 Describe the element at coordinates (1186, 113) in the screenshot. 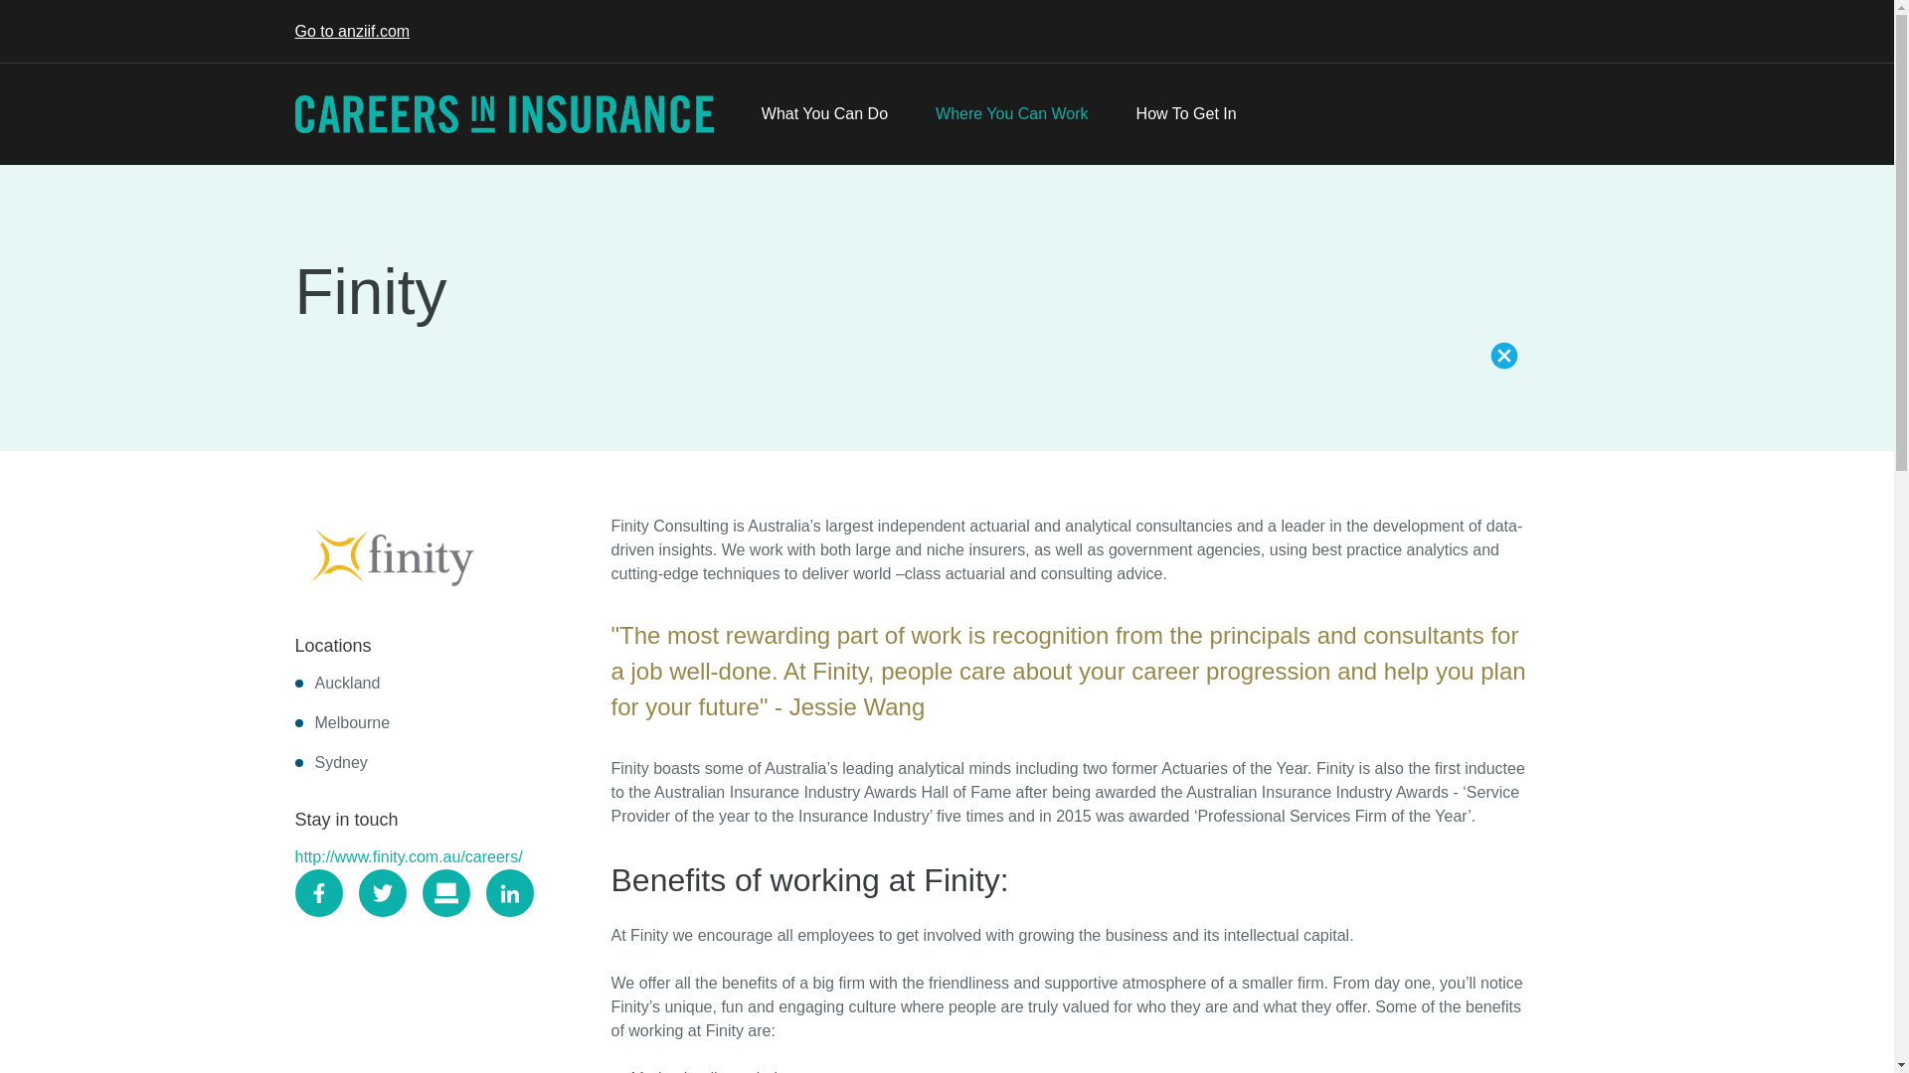

I see `How To Get In` at that location.